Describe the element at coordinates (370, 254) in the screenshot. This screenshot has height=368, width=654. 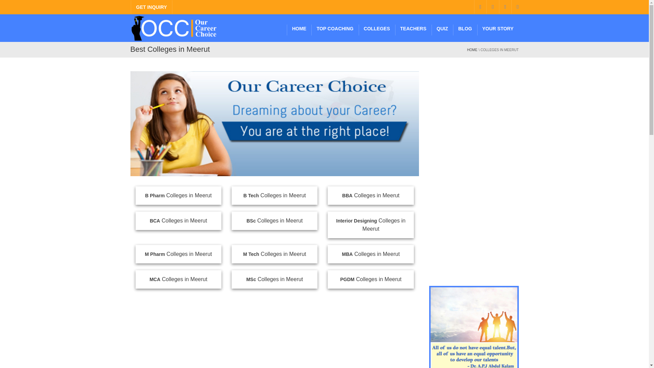
I see `MBA Colleges in Meerut` at that location.